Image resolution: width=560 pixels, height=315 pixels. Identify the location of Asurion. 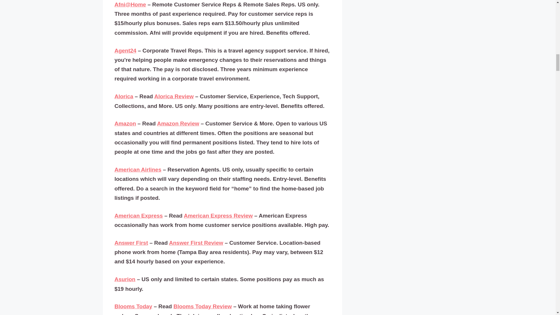
(125, 279).